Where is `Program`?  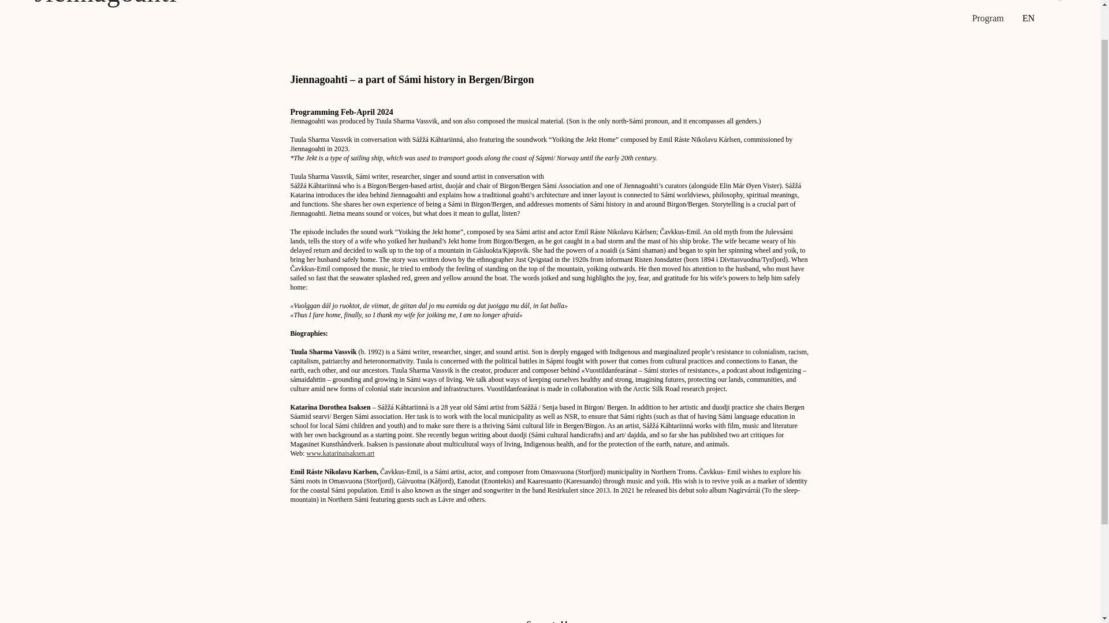
Program is located at coordinates (988, 17).